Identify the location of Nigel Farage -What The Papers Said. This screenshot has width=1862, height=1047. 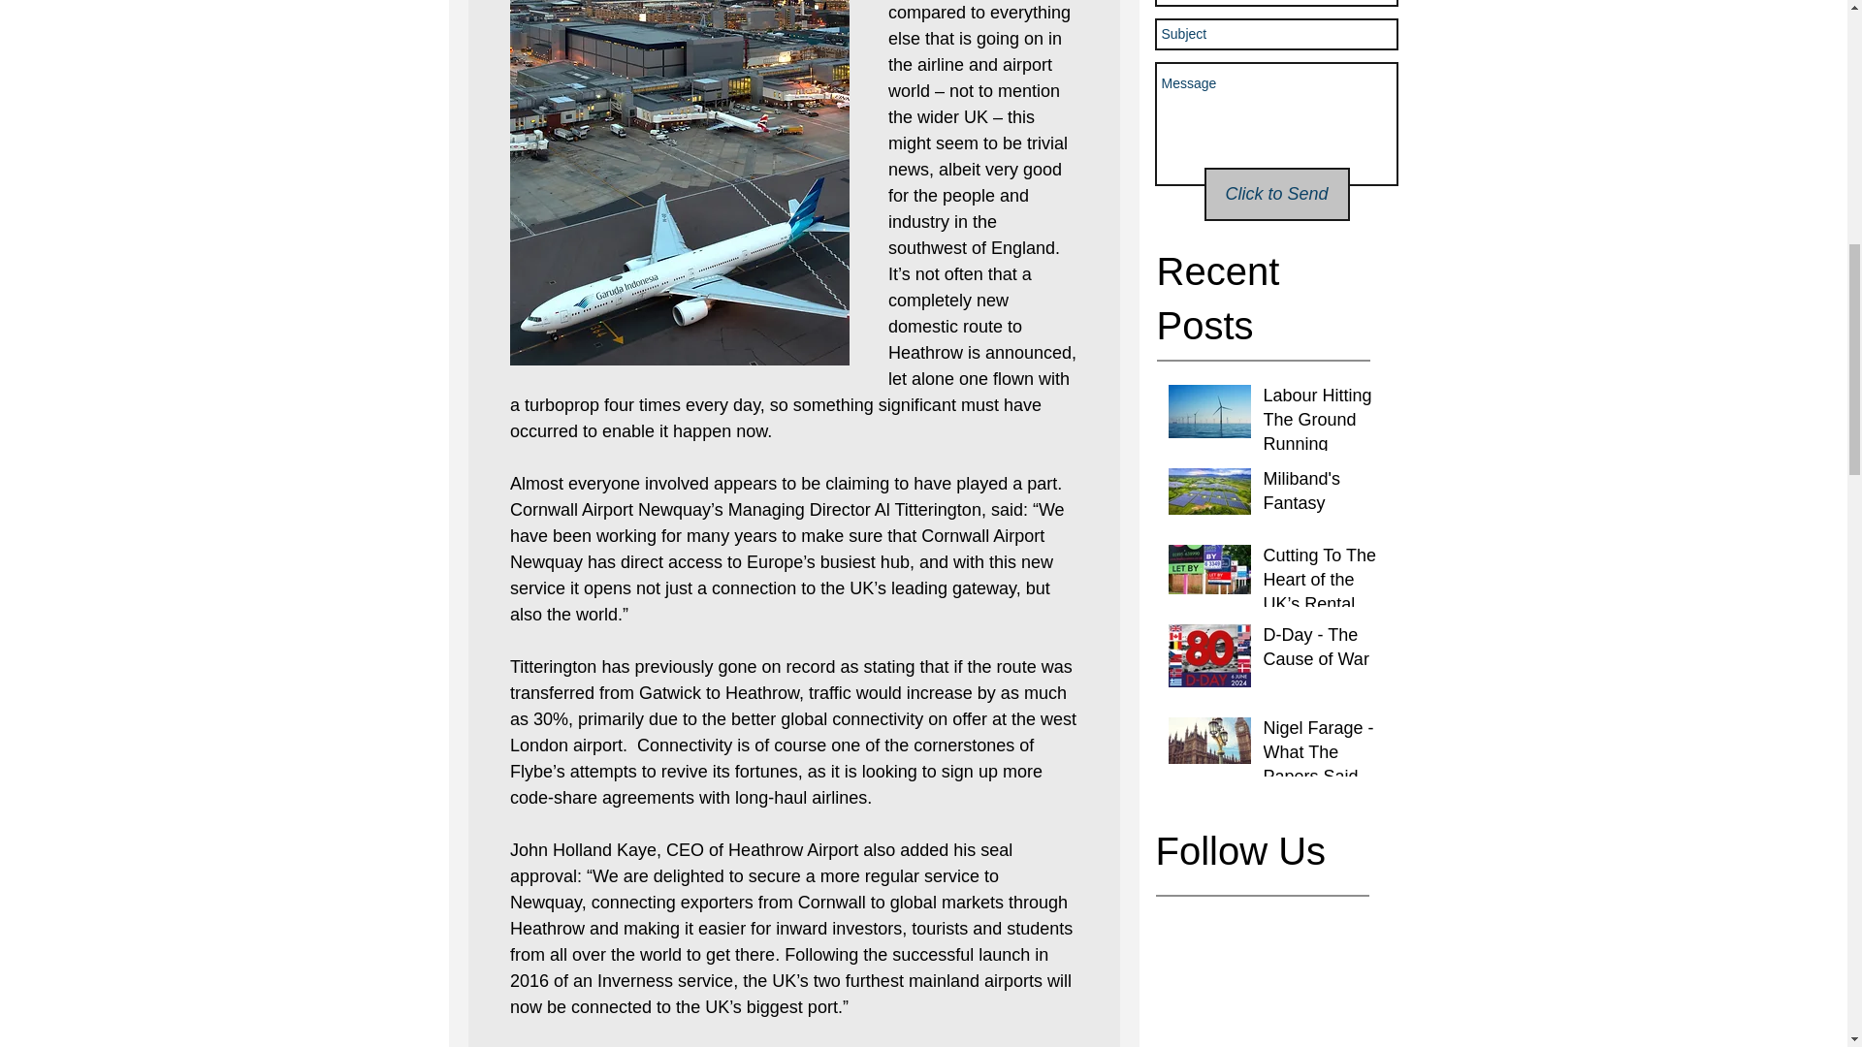
(1325, 756).